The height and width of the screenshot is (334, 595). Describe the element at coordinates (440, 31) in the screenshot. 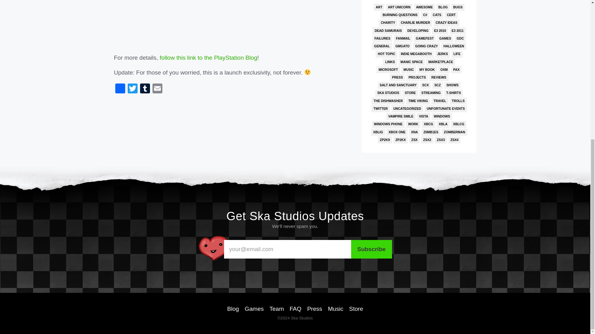

I see `E3 2010` at that location.